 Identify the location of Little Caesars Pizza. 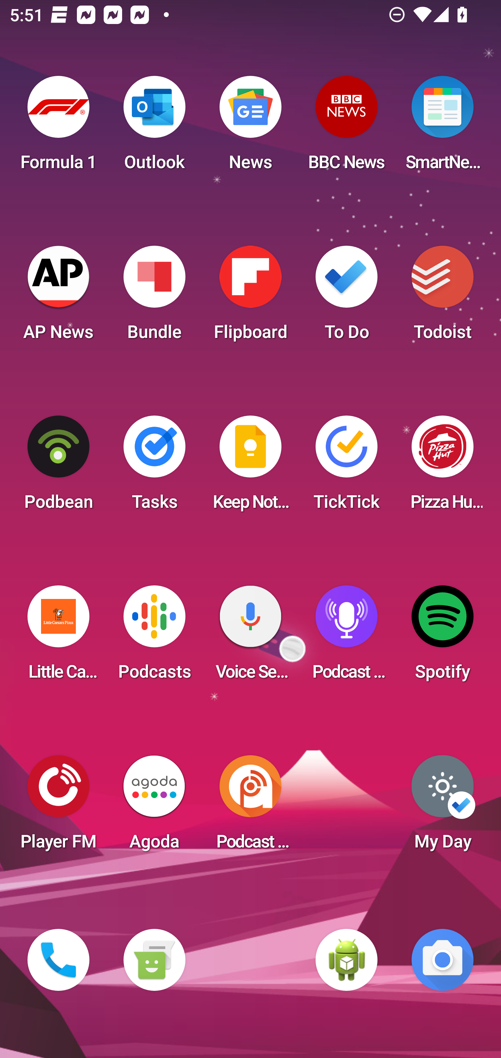
(58, 637).